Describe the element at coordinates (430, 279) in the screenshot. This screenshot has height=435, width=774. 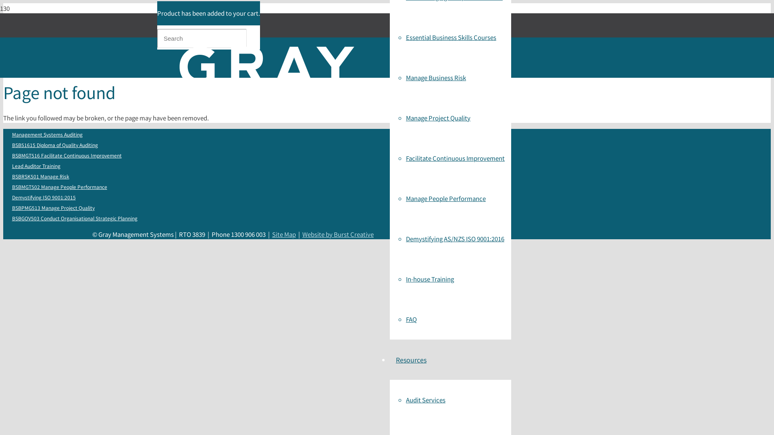
I see `In-house Training` at that location.